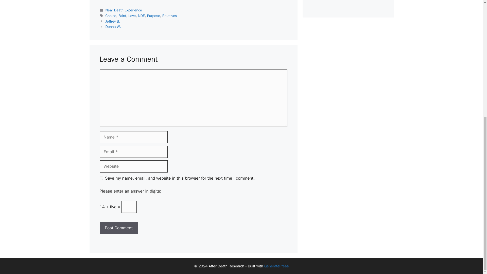 The height and width of the screenshot is (274, 487). I want to click on Purpose, so click(153, 16).